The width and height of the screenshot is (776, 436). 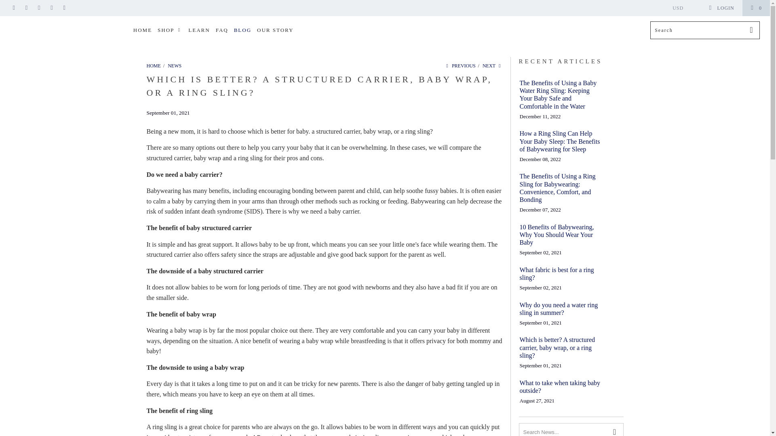 I want to click on Vlokup, so click(x=65, y=22).